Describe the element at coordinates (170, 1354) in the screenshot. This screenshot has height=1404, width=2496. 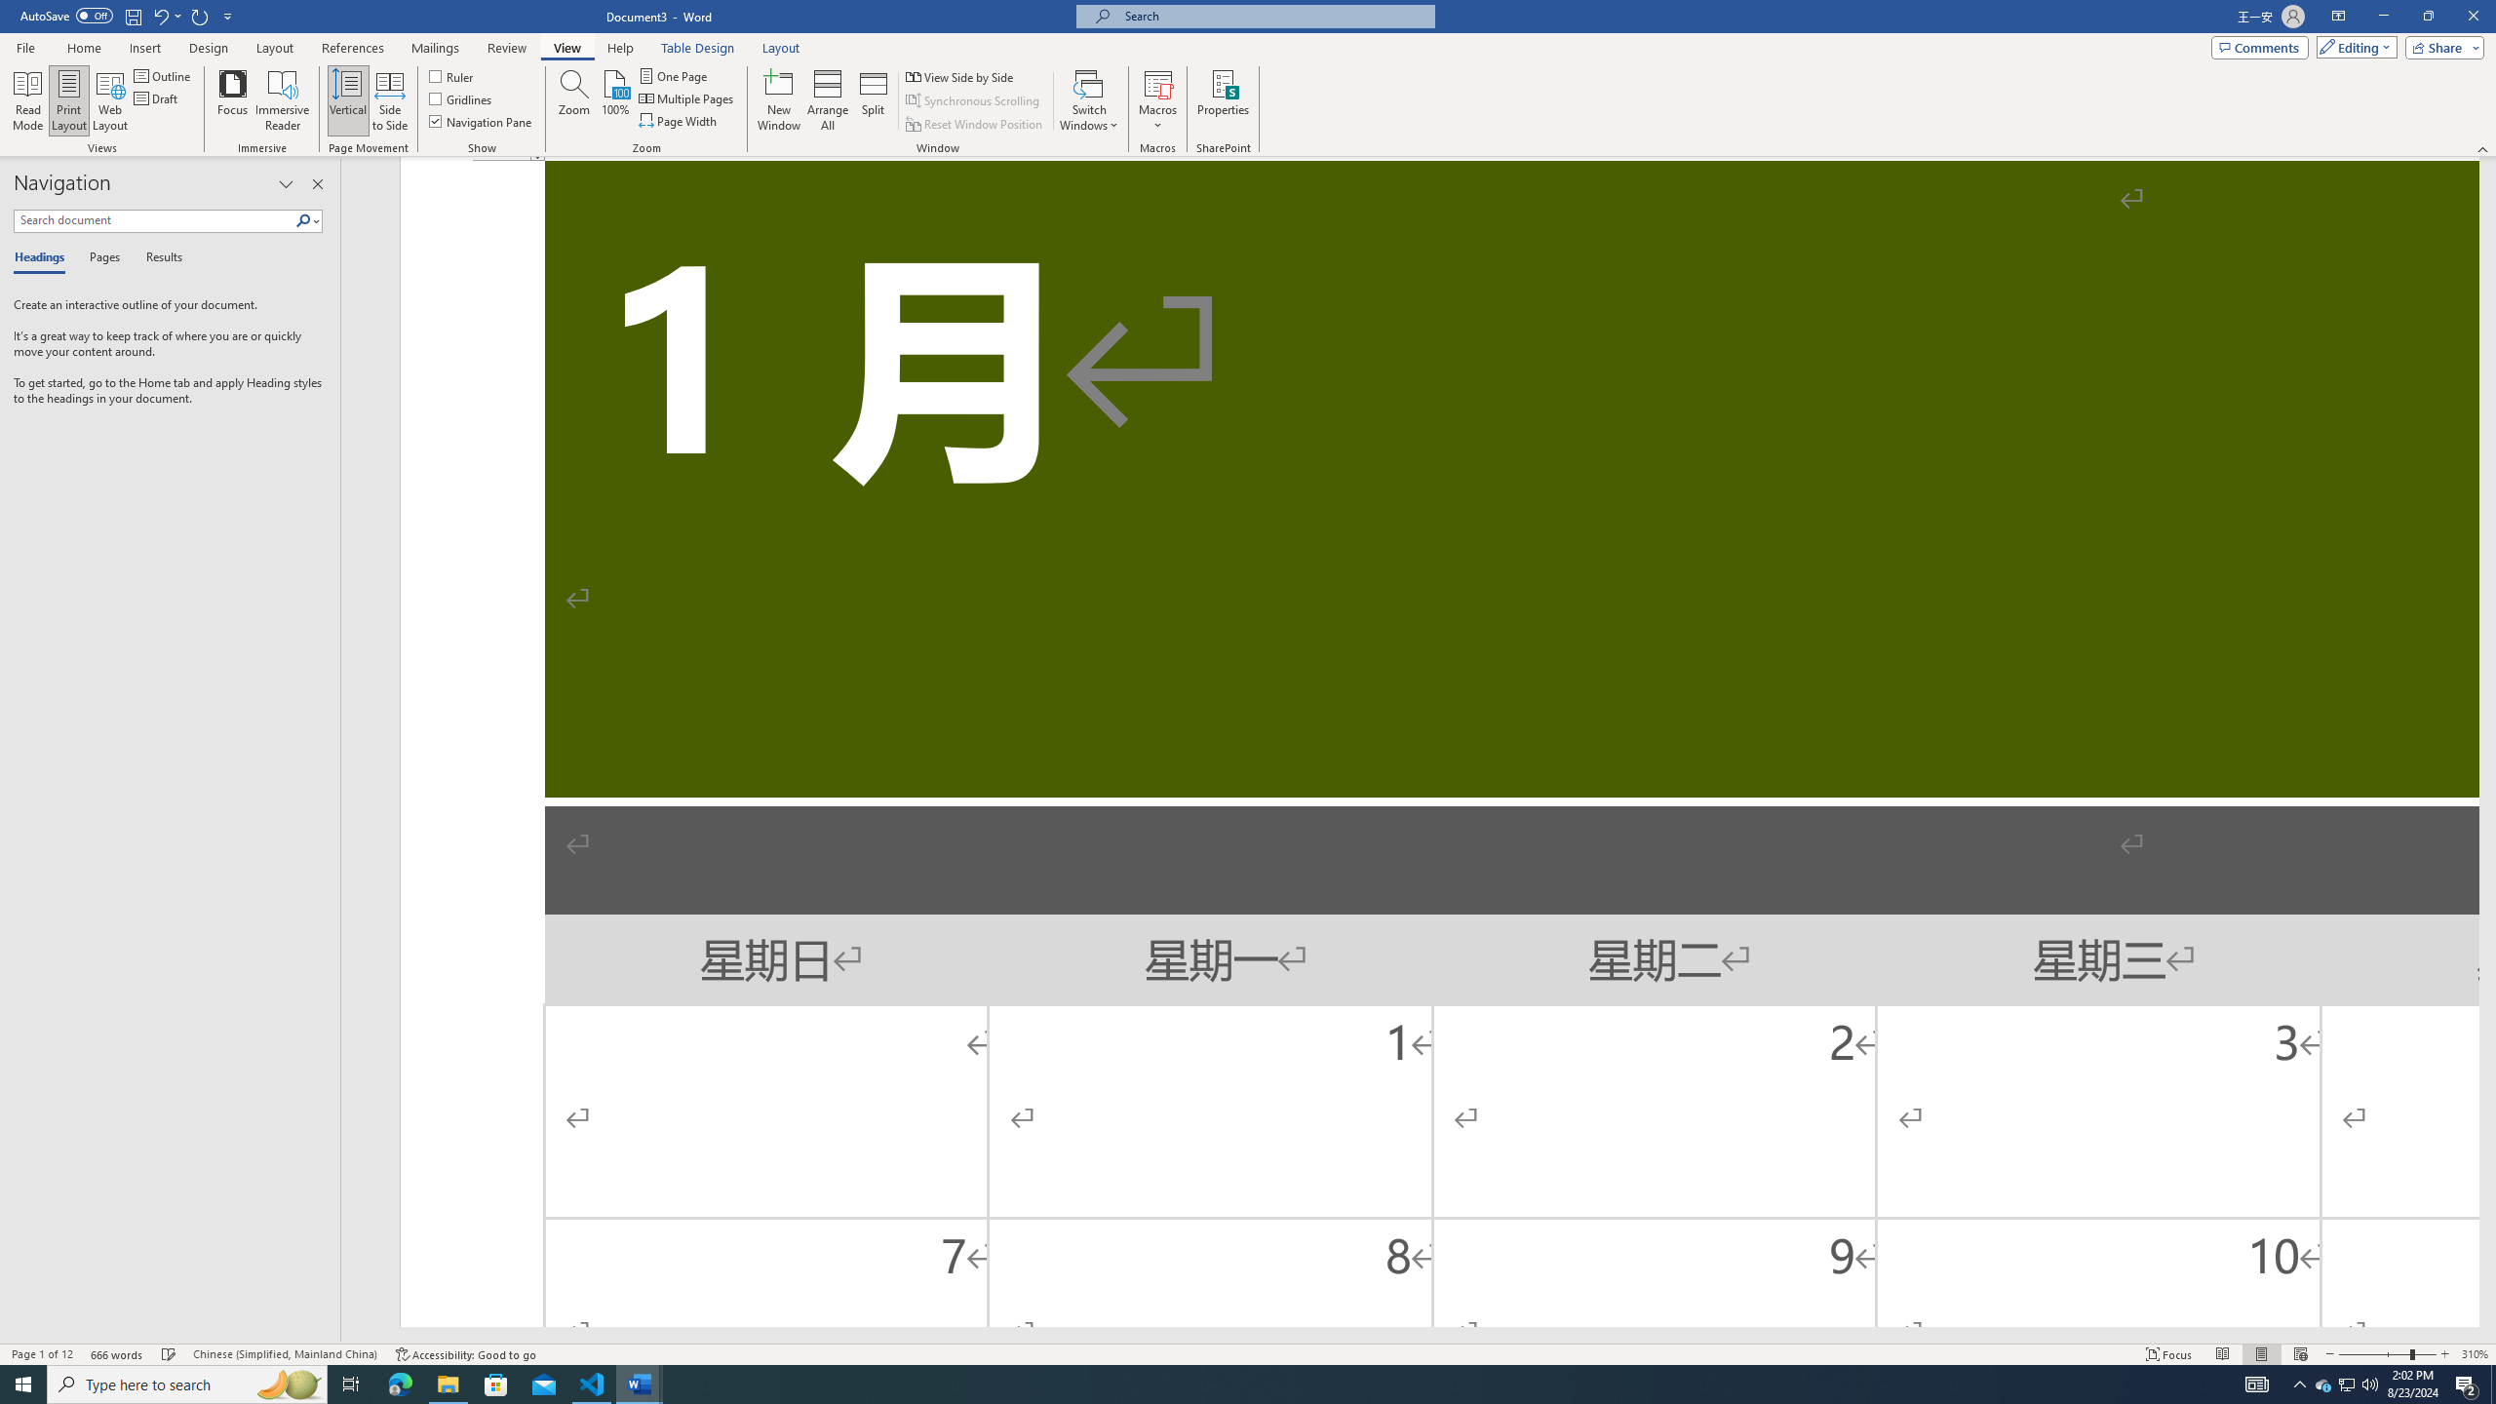
I see `Spelling and Grammar Check Checking` at that location.